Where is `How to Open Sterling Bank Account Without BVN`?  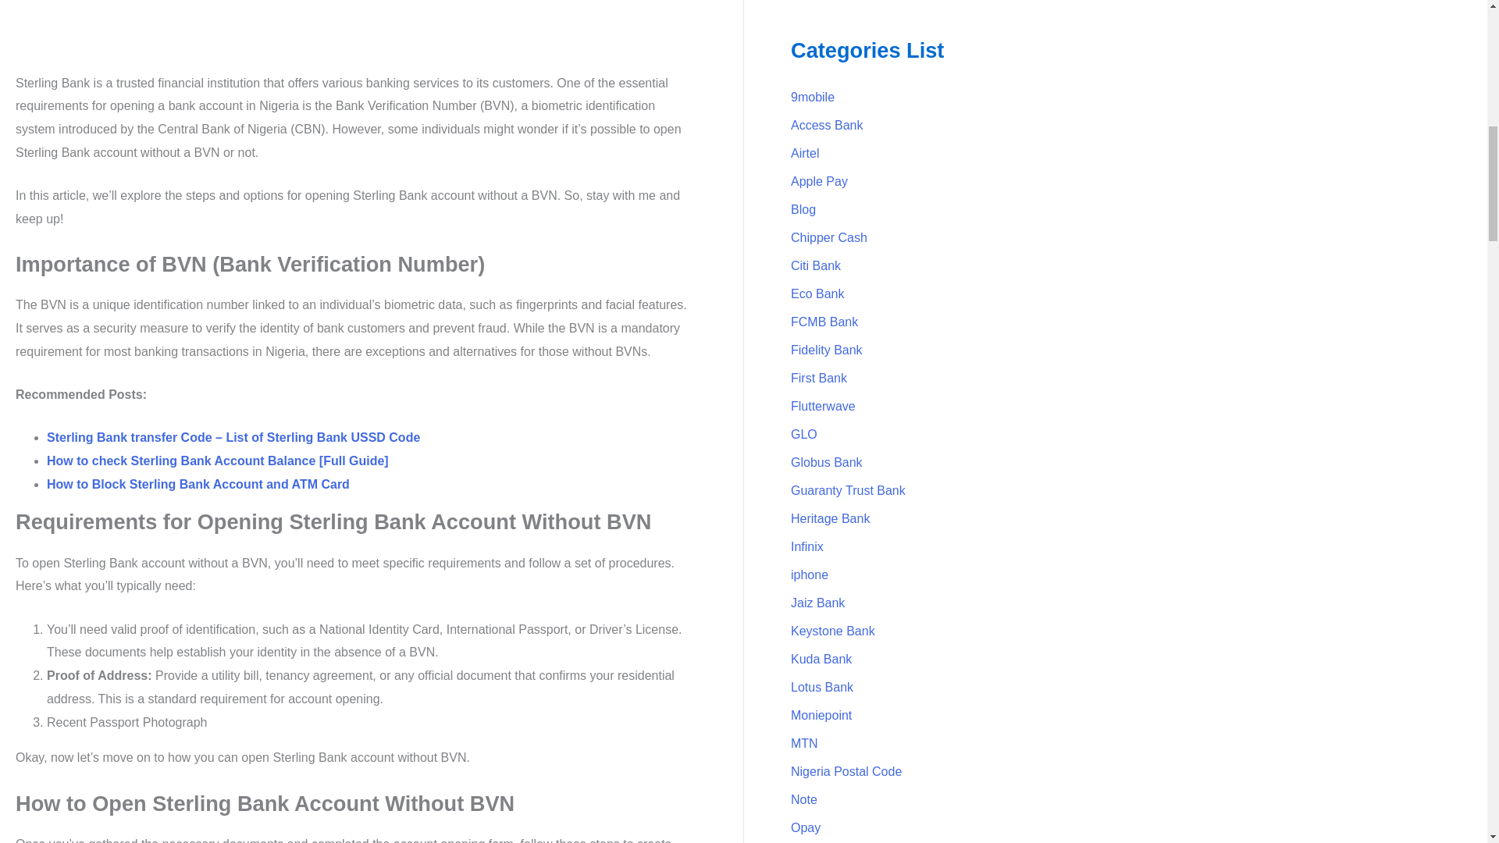
How to Open Sterling Bank Account Without BVN is located at coordinates (356, 30).